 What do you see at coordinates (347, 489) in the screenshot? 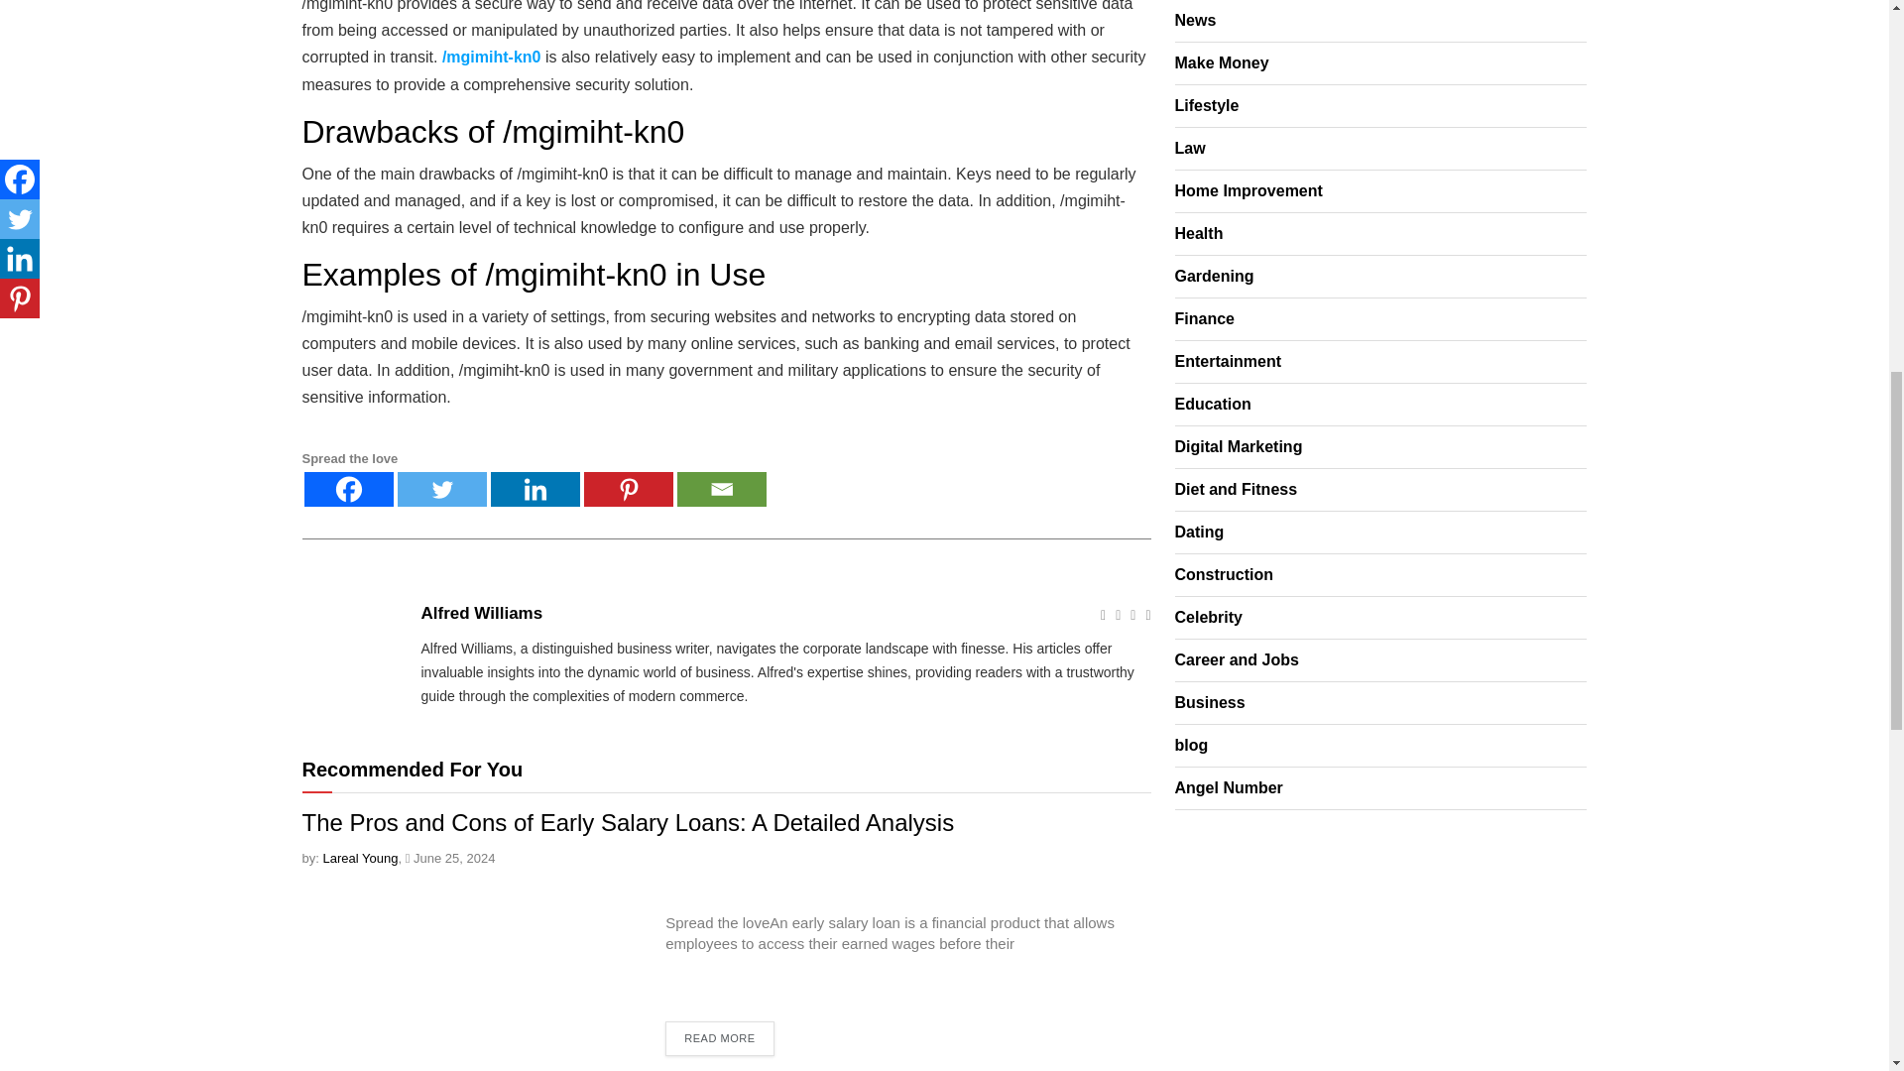
I see `Facebook` at bounding box center [347, 489].